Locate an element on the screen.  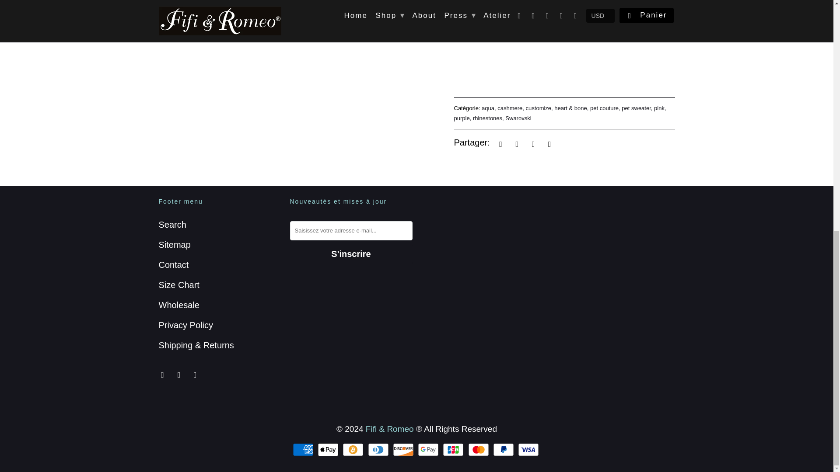
Mastercard is located at coordinates (479, 450).